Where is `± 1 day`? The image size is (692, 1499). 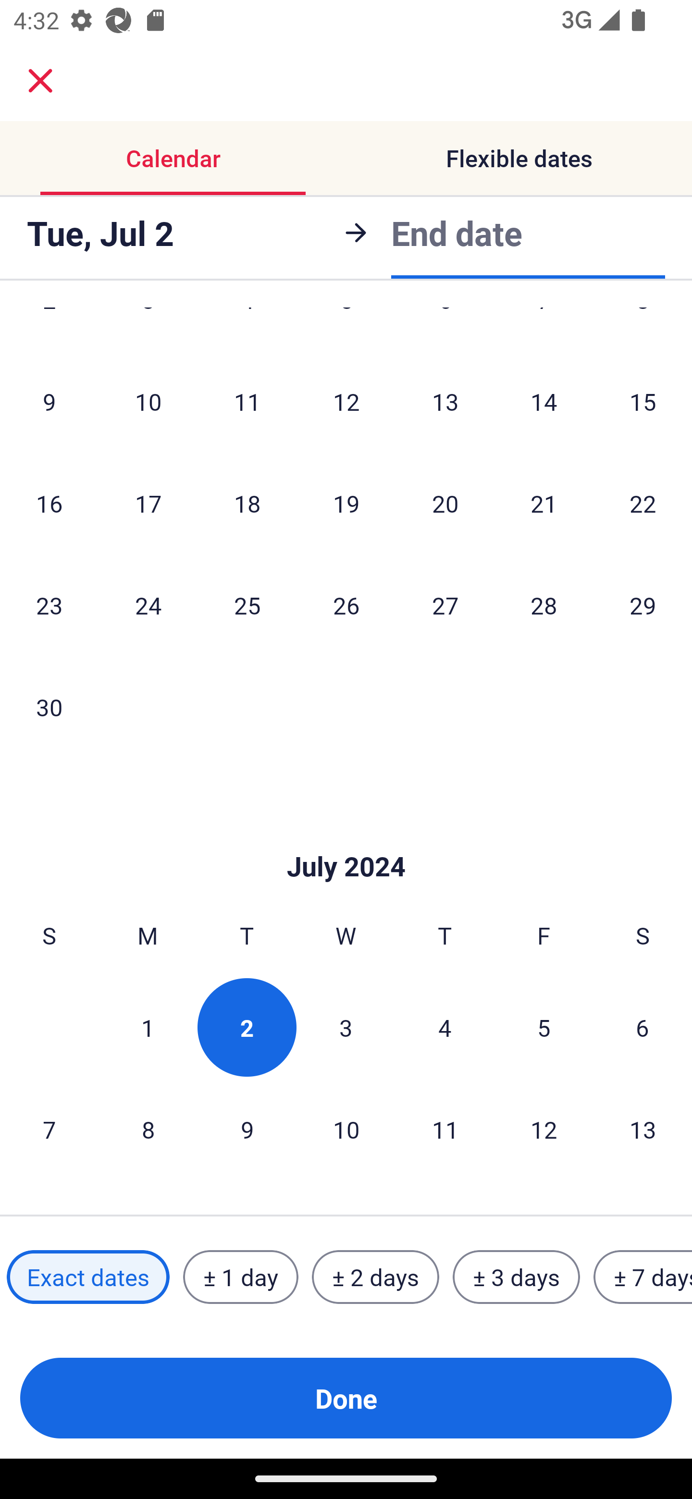 ± 1 day is located at coordinates (240, 1277).